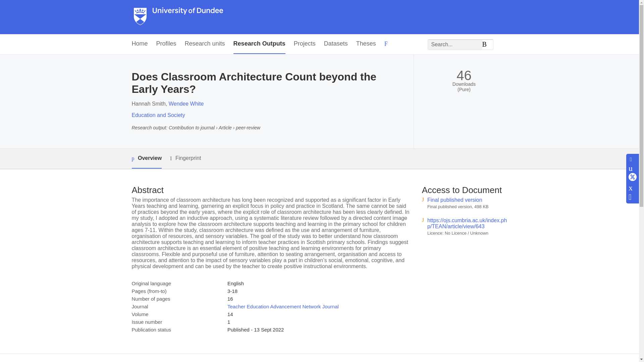 The width and height of the screenshot is (644, 362). What do you see at coordinates (455, 200) in the screenshot?
I see `Final published version` at bounding box center [455, 200].